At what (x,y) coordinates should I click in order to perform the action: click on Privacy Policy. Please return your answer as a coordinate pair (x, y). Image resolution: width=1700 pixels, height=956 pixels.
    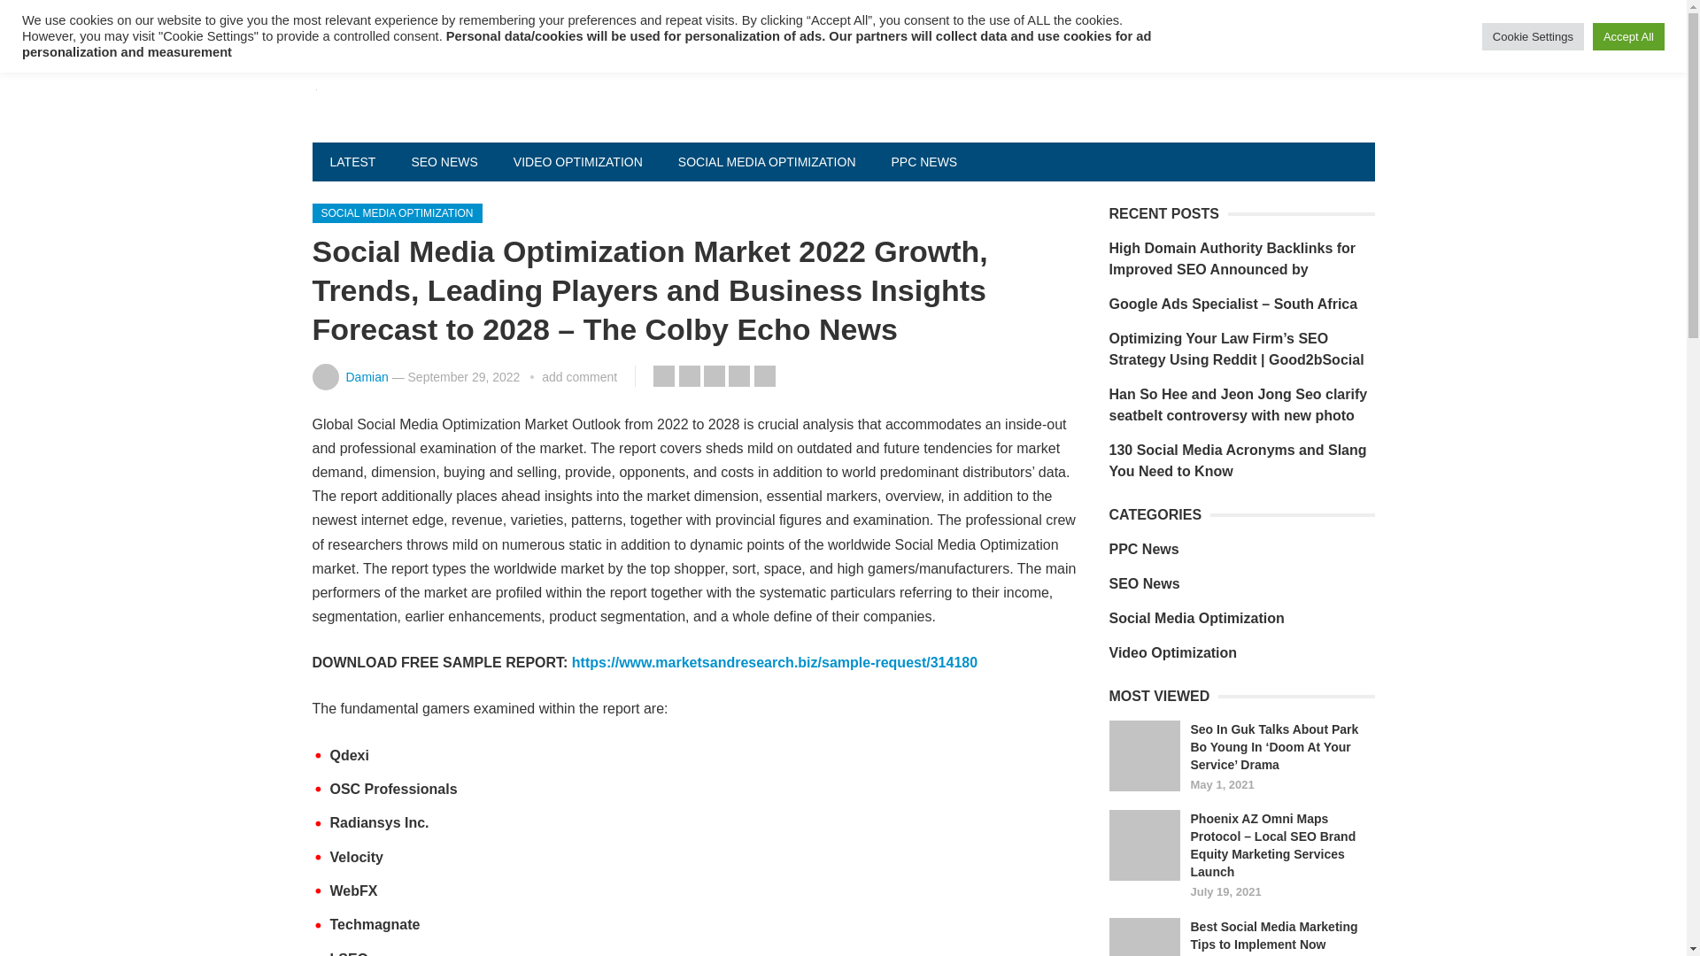
    Looking at the image, I should click on (535, 18).